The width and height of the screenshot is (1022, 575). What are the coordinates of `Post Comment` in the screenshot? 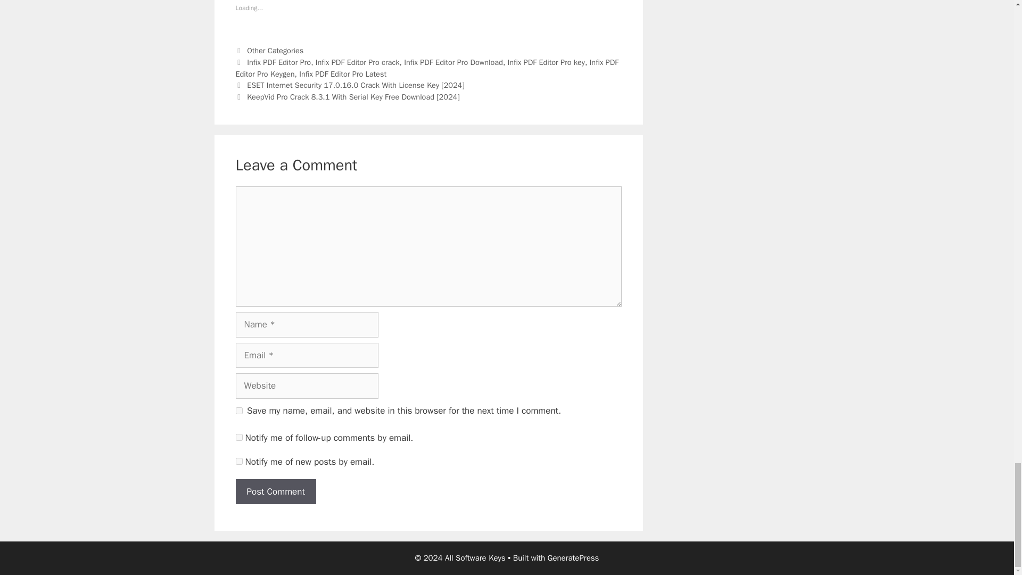 It's located at (275, 492).